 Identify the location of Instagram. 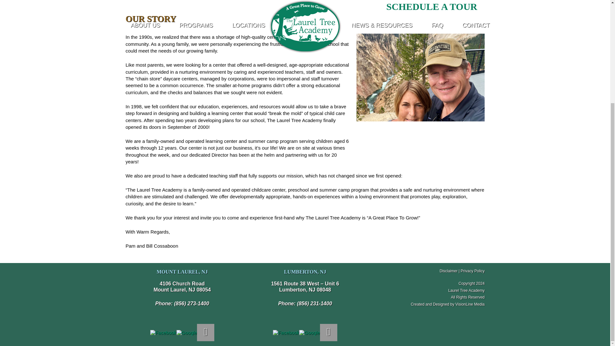
(328, 332).